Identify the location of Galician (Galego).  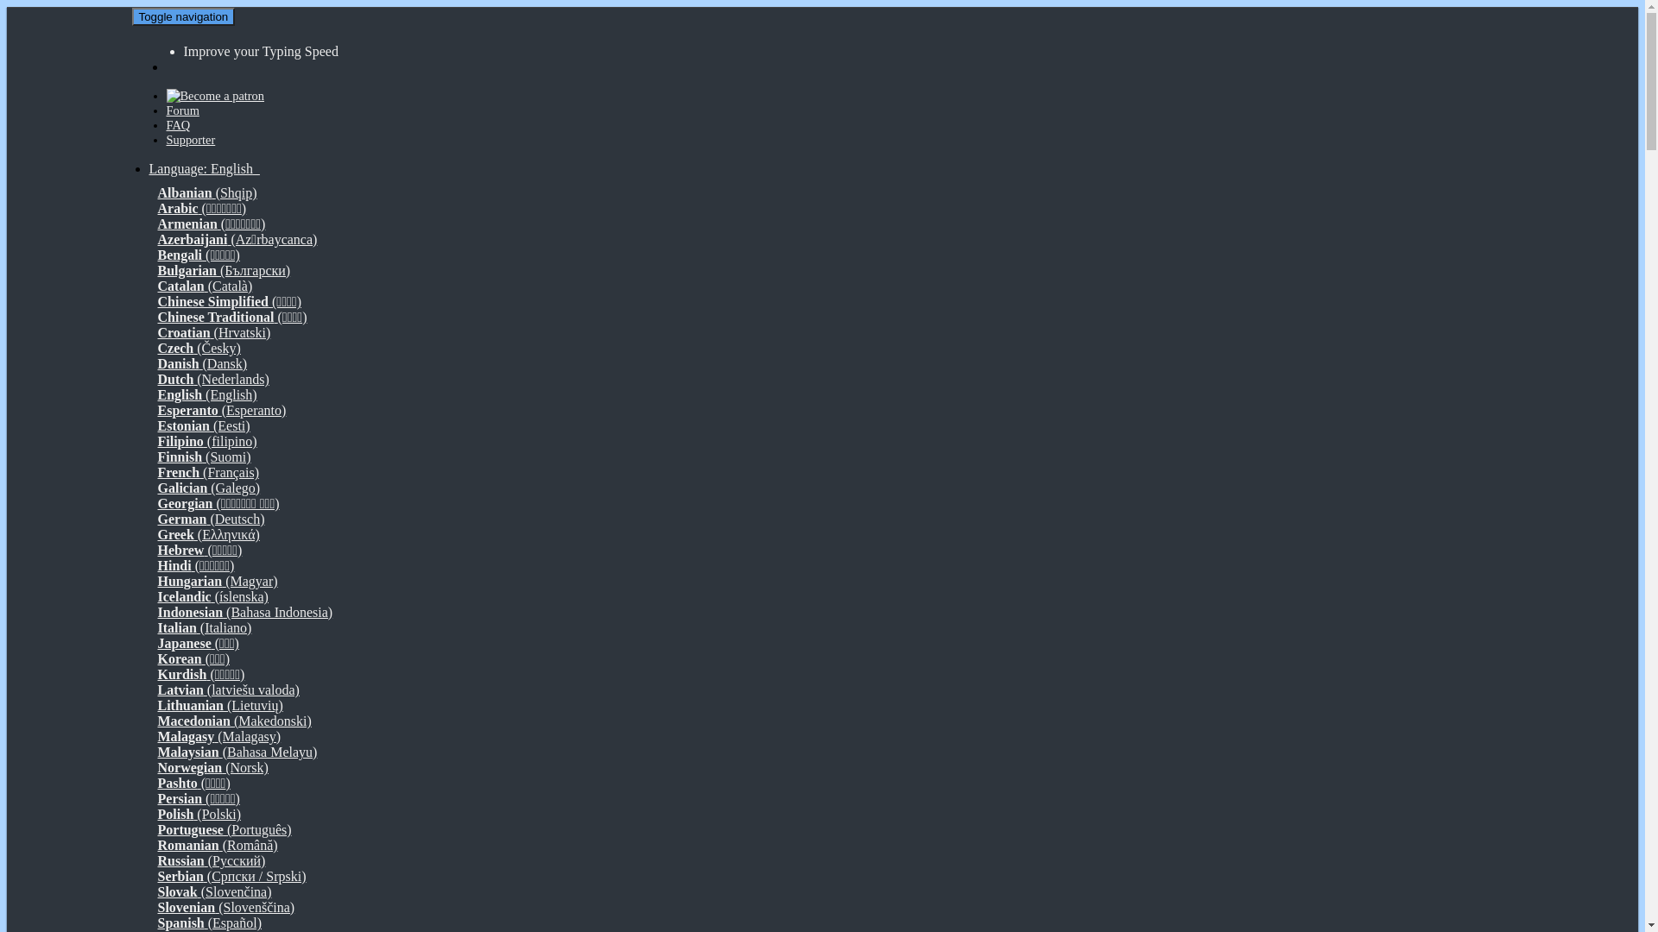
(209, 485).